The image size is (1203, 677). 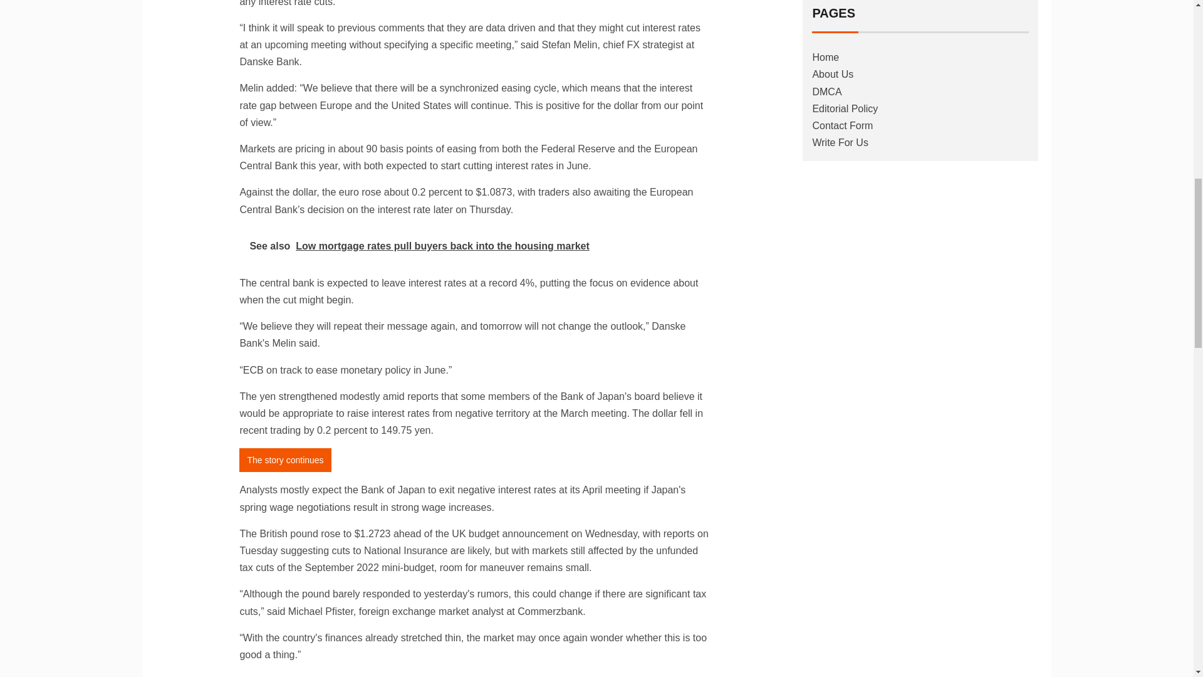 What do you see at coordinates (285, 459) in the screenshot?
I see `The story continues` at bounding box center [285, 459].